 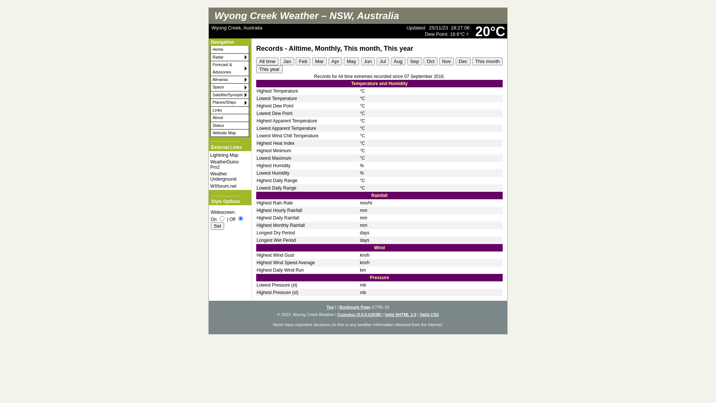 I want to click on Almanac, so click(x=230, y=80).